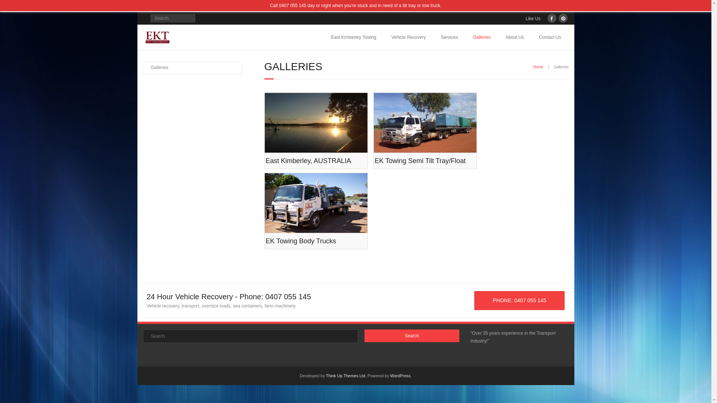 The image size is (717, 403). I want to click on Search, so click(412, 336).